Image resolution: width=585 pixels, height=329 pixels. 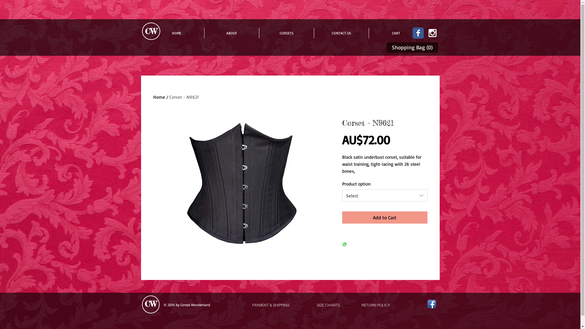 What do you see at coordinates (176, 33) in the screenshot?
I see `HOME` at bounding box center [176, 33].